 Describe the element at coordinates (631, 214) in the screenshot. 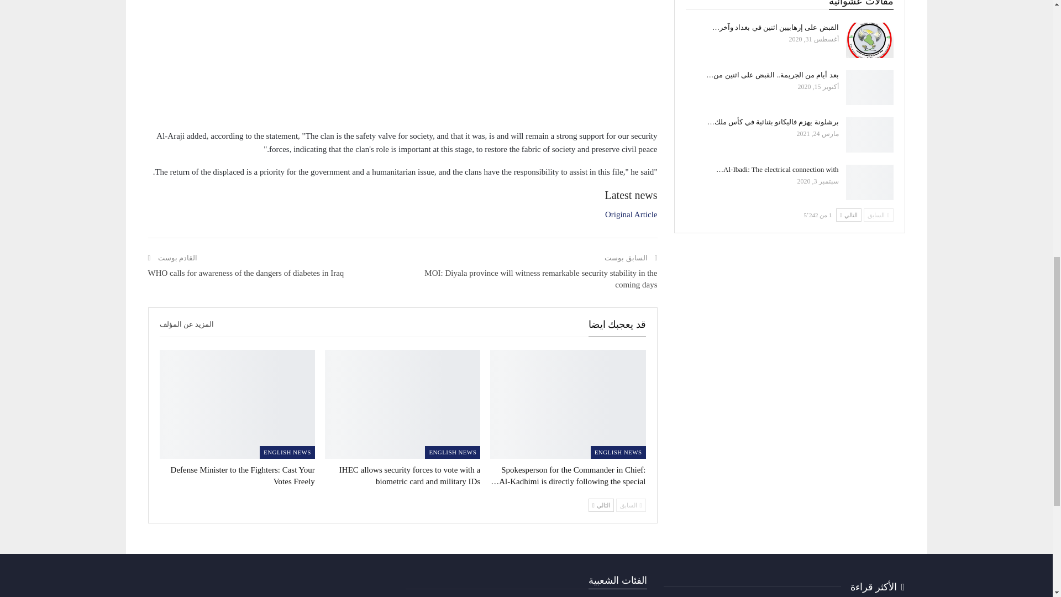

I see `Original Article` at that location.